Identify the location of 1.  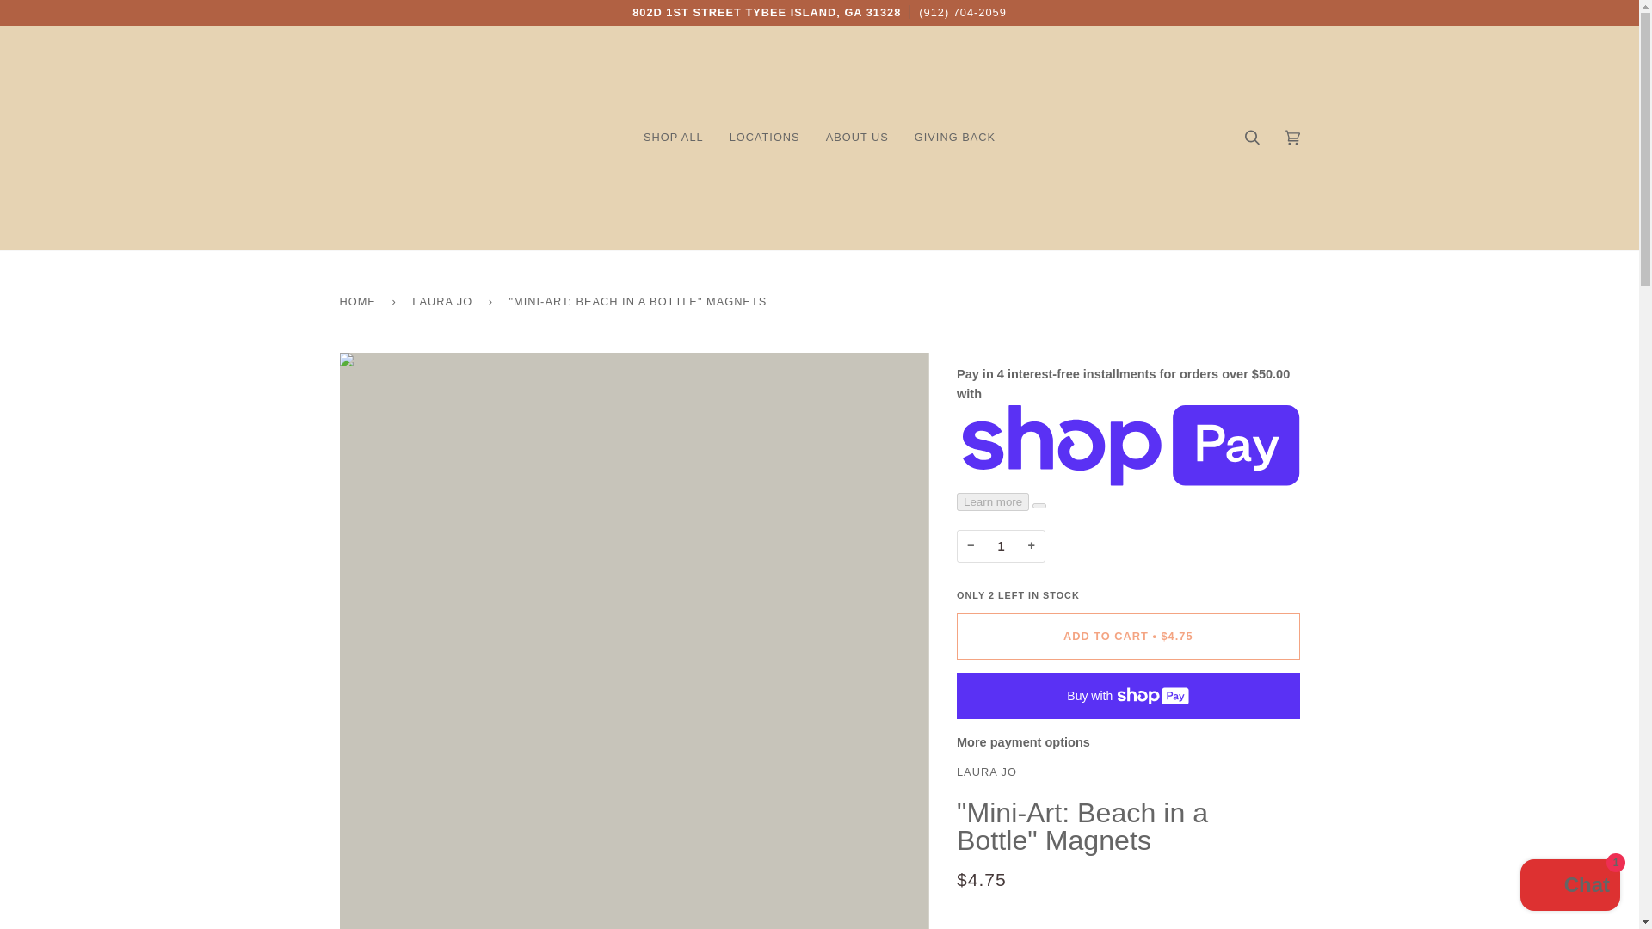
(1001, 545).